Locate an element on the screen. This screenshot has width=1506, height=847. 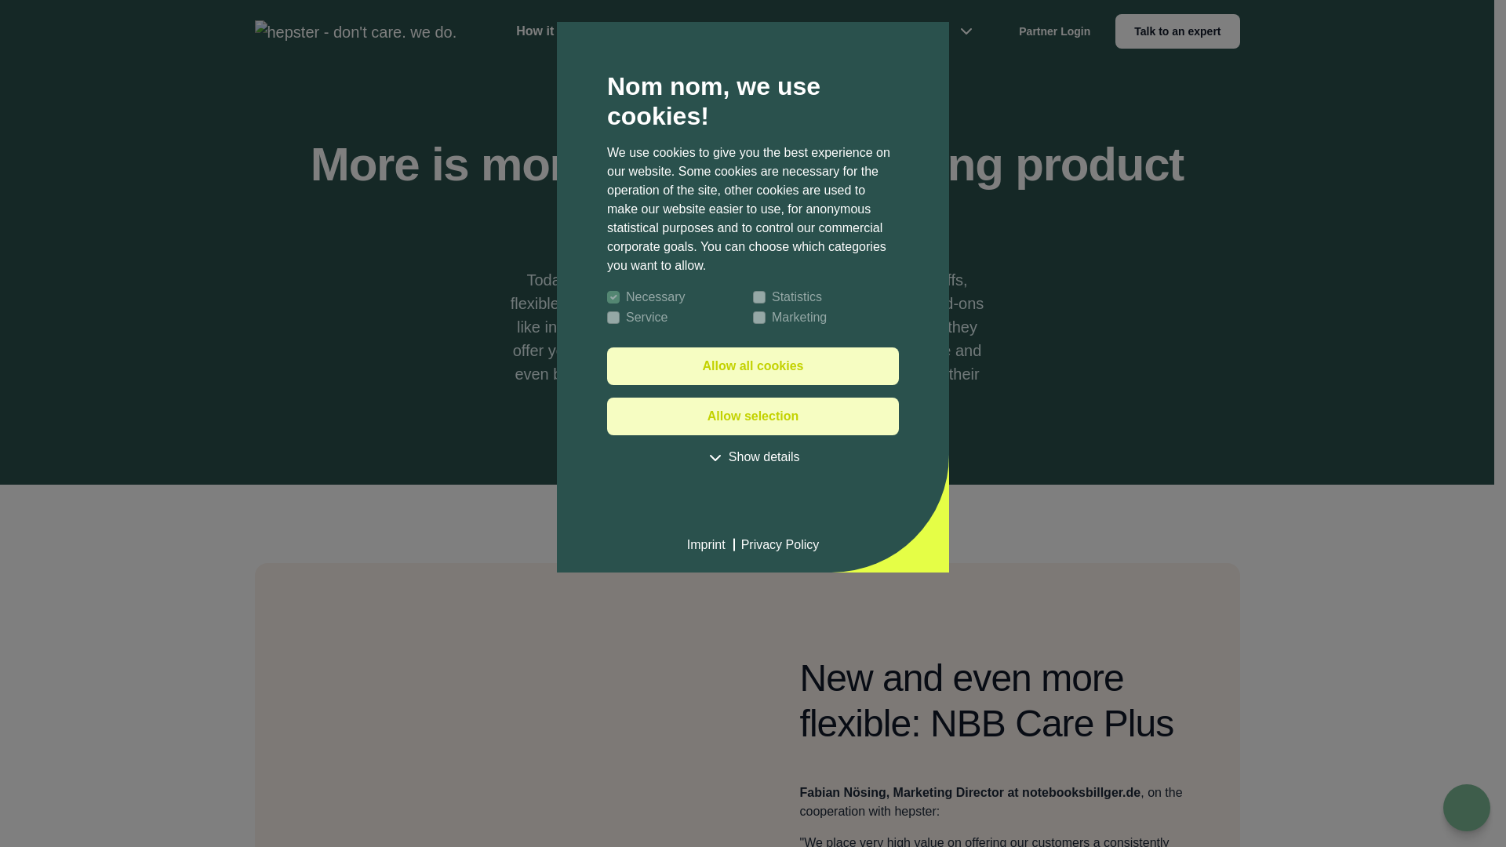
Allow all cookies is located at coordinates (613, 296).